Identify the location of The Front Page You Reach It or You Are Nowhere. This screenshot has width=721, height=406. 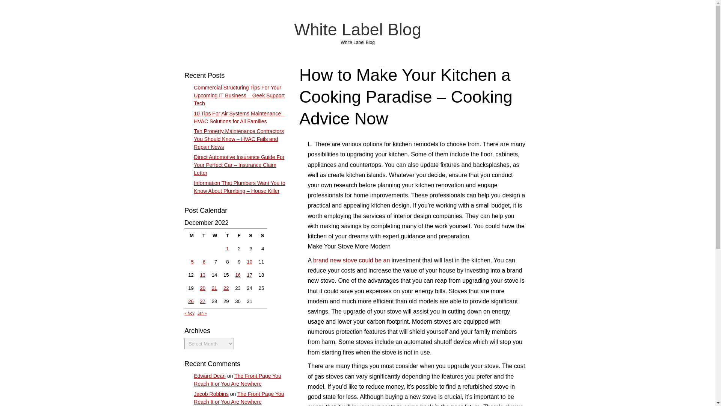
(239, 398).